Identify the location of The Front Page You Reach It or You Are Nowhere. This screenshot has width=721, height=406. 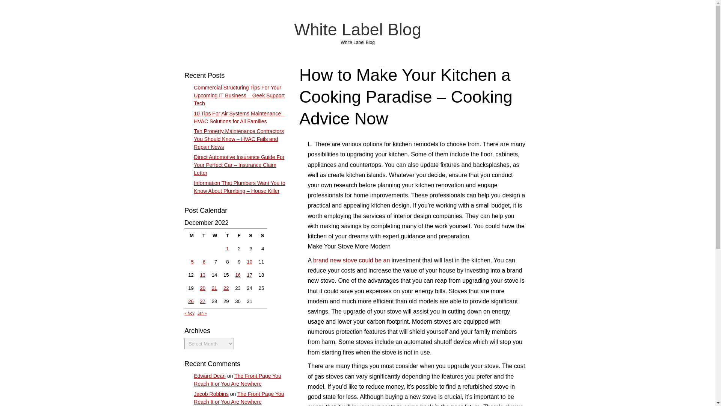
(239, 398).